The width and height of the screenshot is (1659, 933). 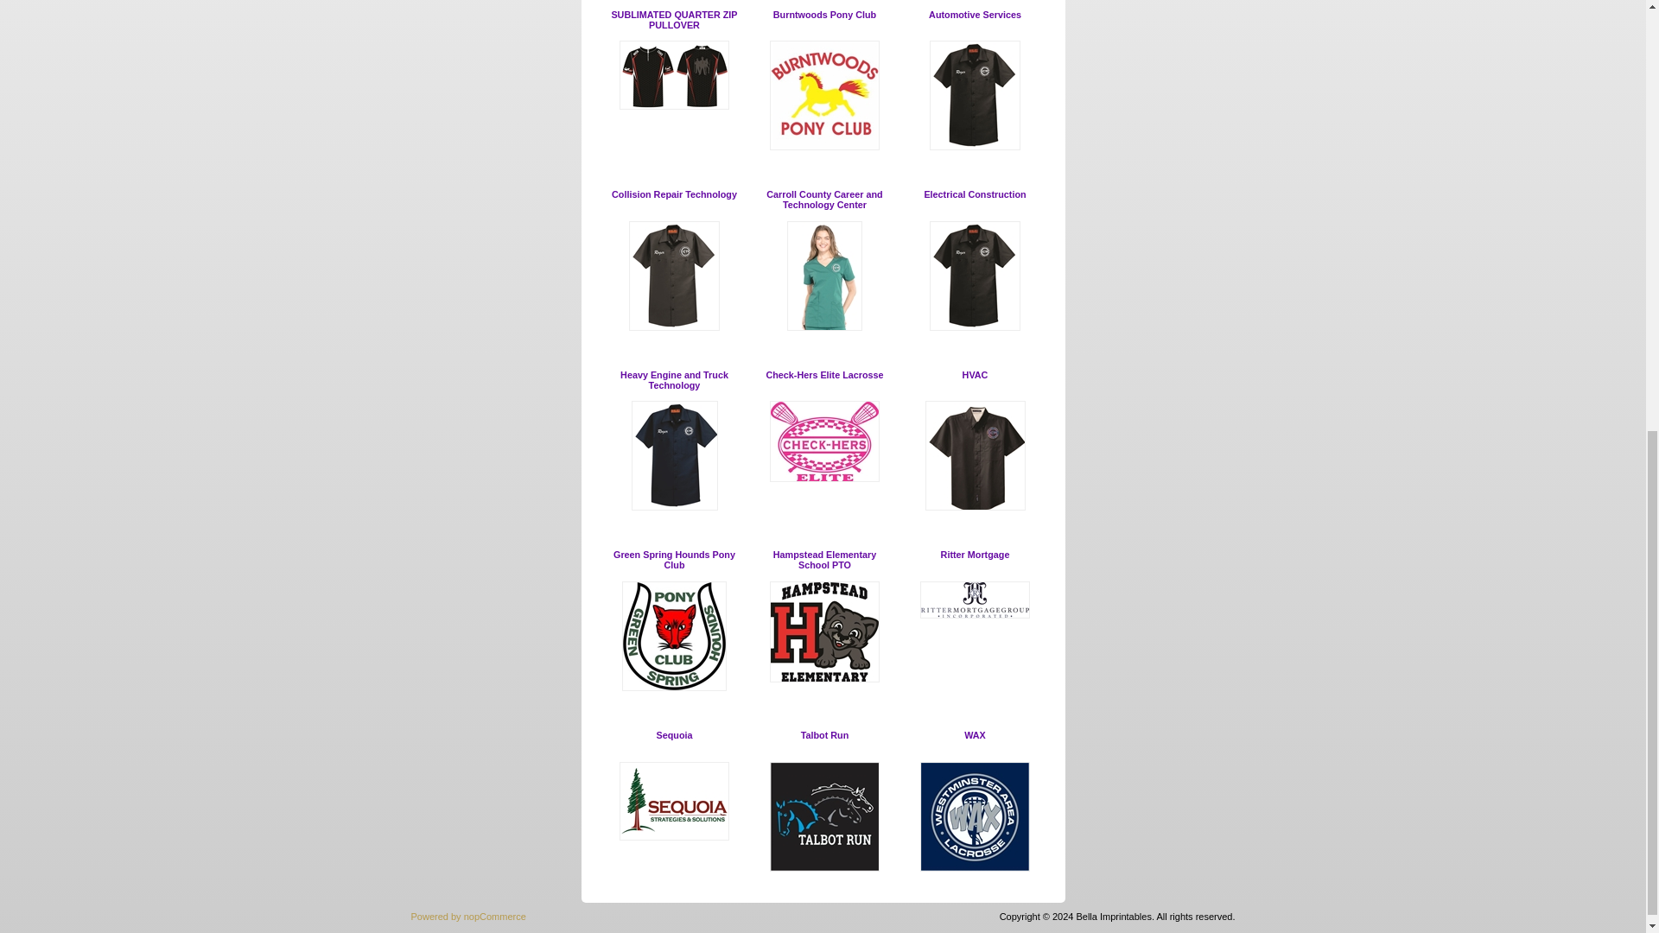 What do you see at coordinates (824, 14) in the screenshot?
I see `Show products in category Burntwoods Pony Club` at bounding box center [824, 14].